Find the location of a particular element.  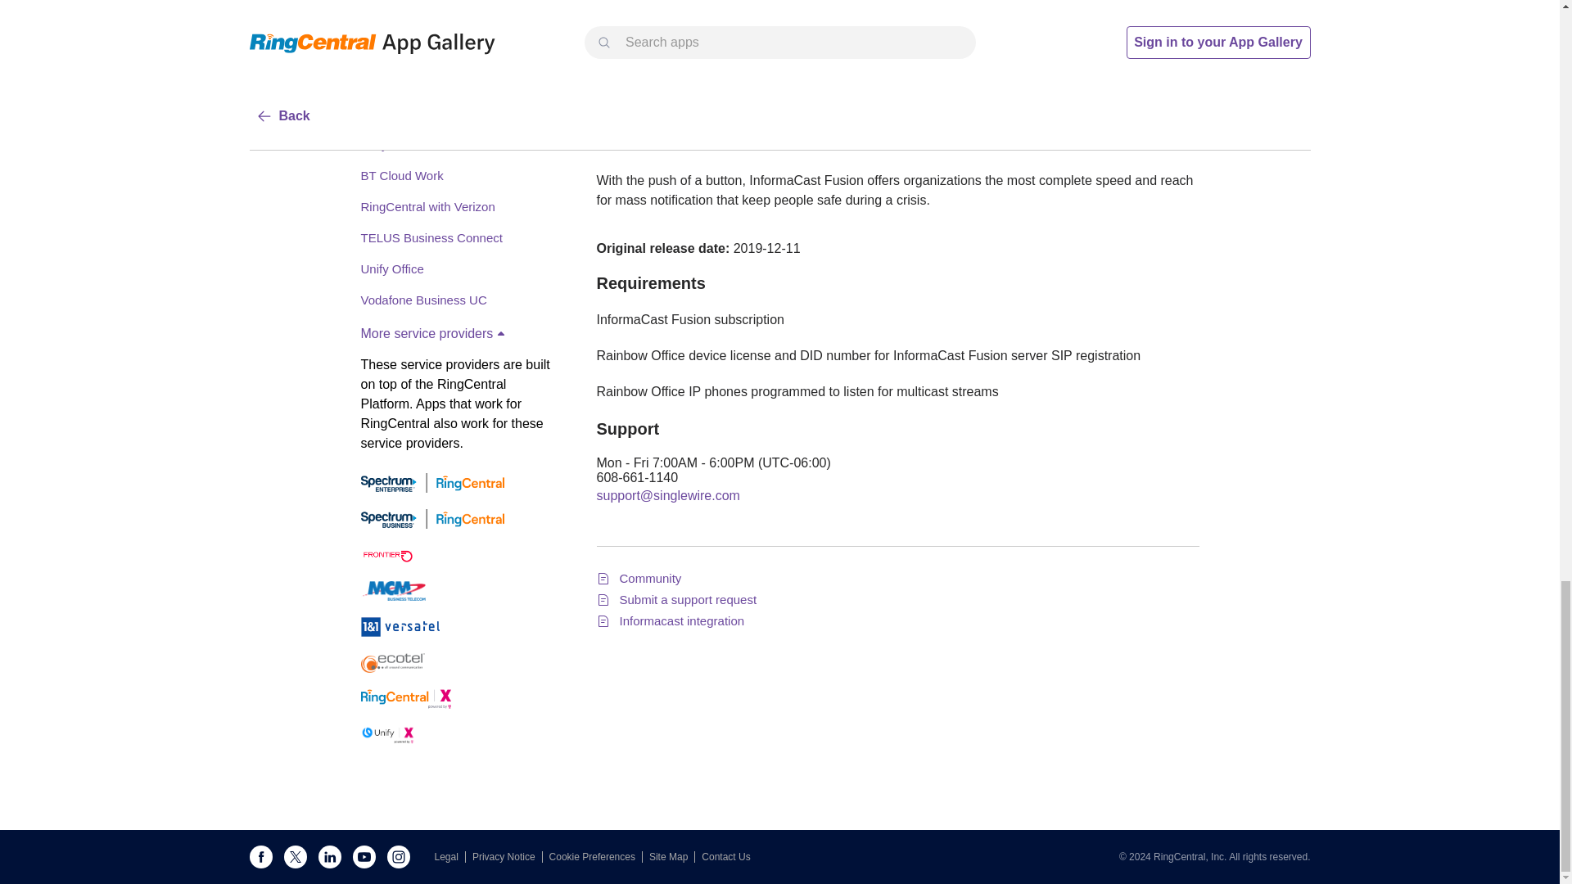

RingCentral with Verizon is located at coordinates (427, 206).